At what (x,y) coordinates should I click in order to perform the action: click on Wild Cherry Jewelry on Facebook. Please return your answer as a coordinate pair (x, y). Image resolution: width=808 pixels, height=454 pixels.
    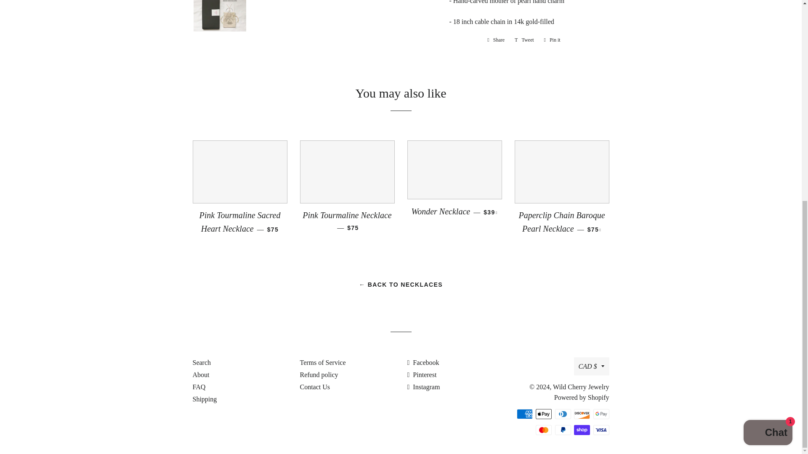
    Looking at the image, I should click on (423, 362).